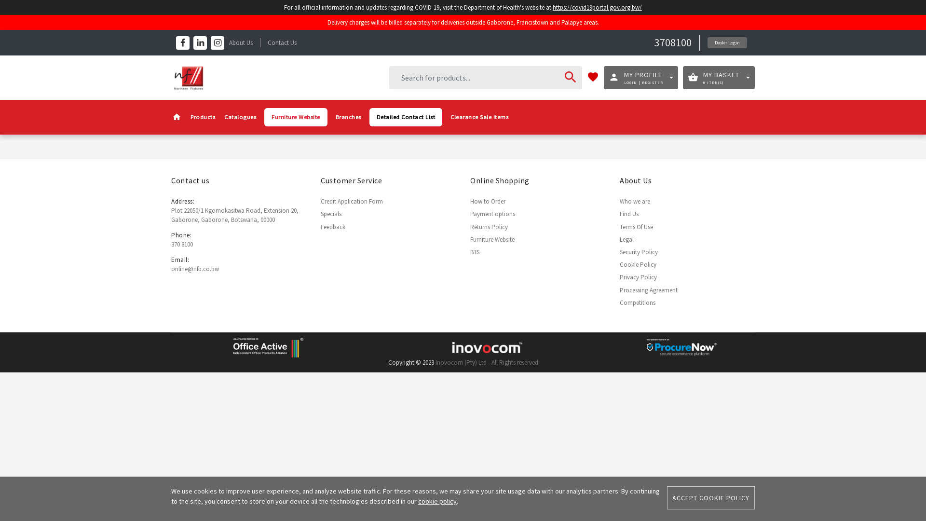 Image resolution: width=926 pixels, height=521 pixels. What do you see at coordinates (638, 303) in the screenshot?
I see `Competitions` at bounding box center [638, 303].